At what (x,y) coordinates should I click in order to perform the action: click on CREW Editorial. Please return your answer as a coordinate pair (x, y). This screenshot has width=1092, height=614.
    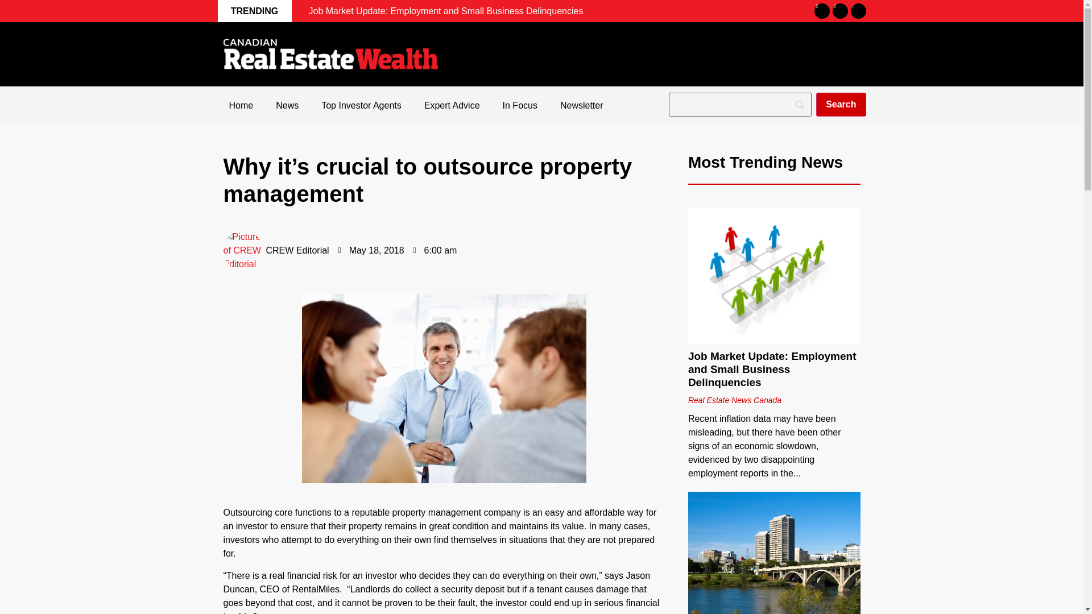
    Looking at the image, I should click on (275, 251).